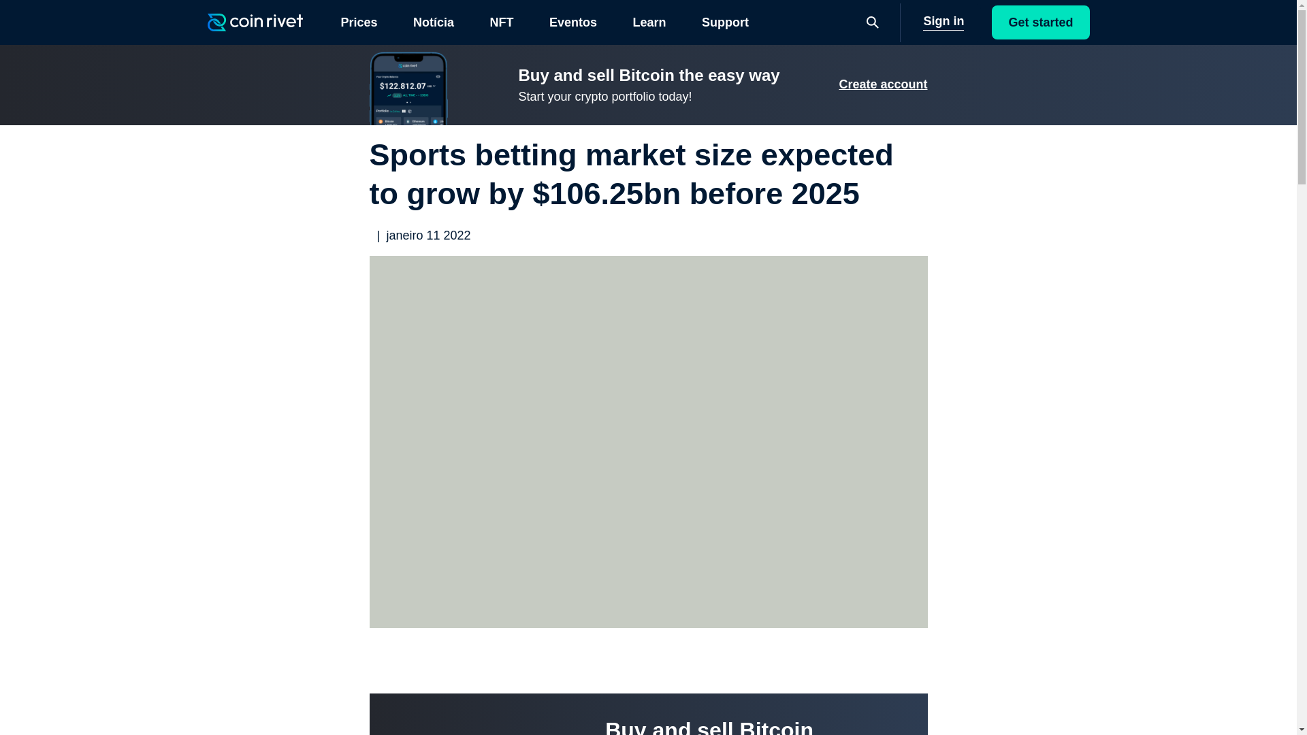 This screenshot has width=1307, height=735. What do you see at coordinates (724, 22) in the screenshot?
I see `Support` at bounding box center [724, 22].